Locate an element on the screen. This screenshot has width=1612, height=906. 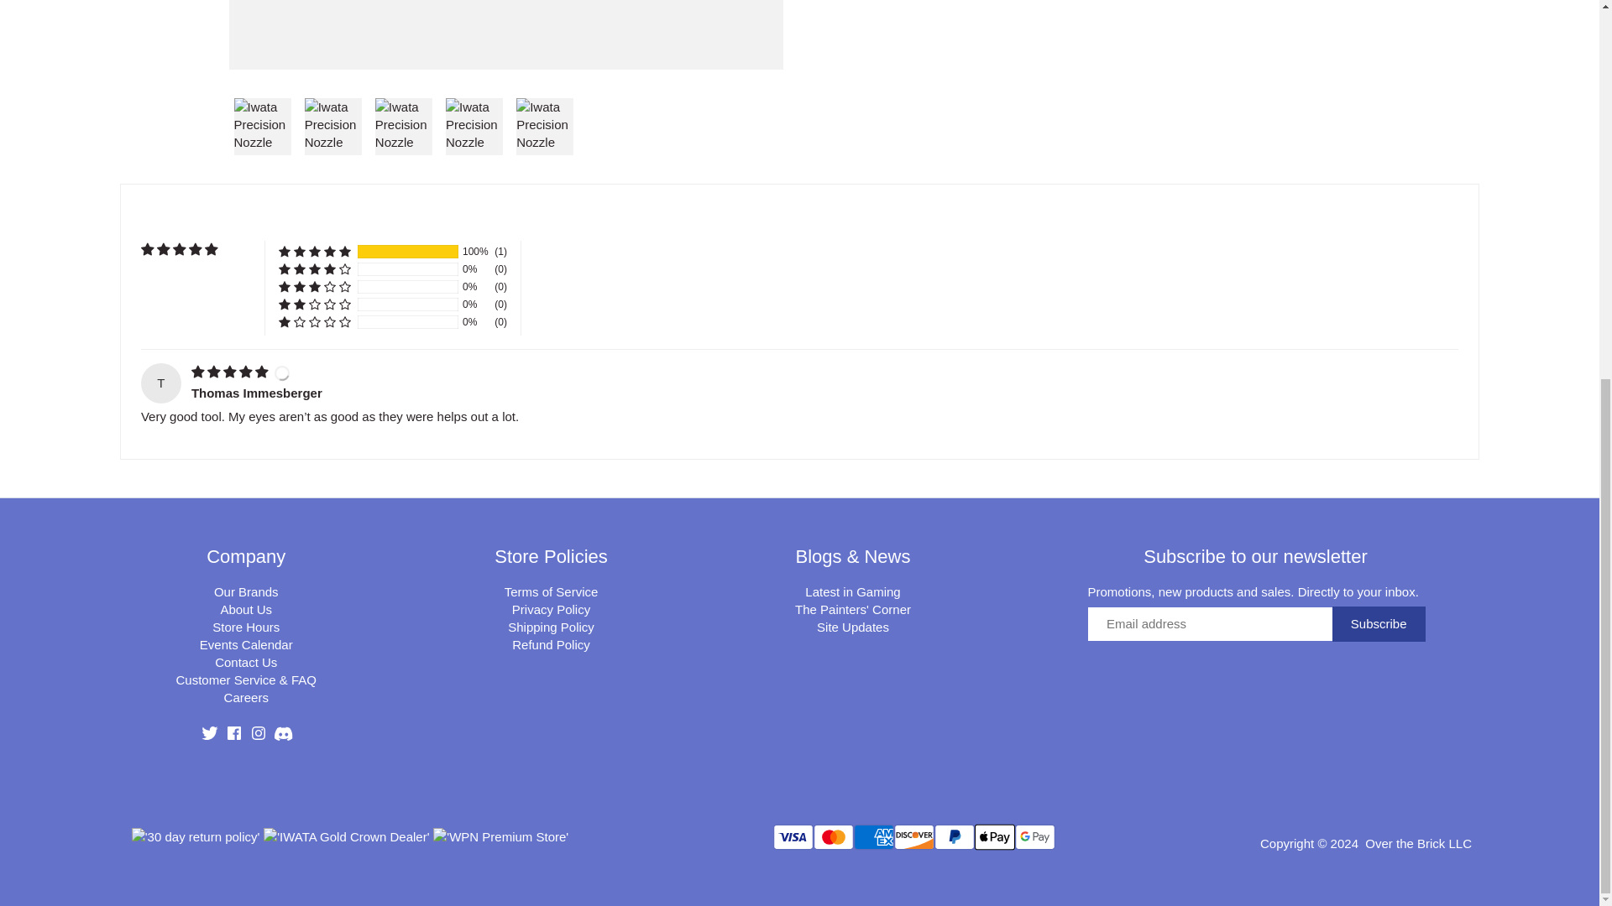
Twitter is located at coordinates (210, 733).